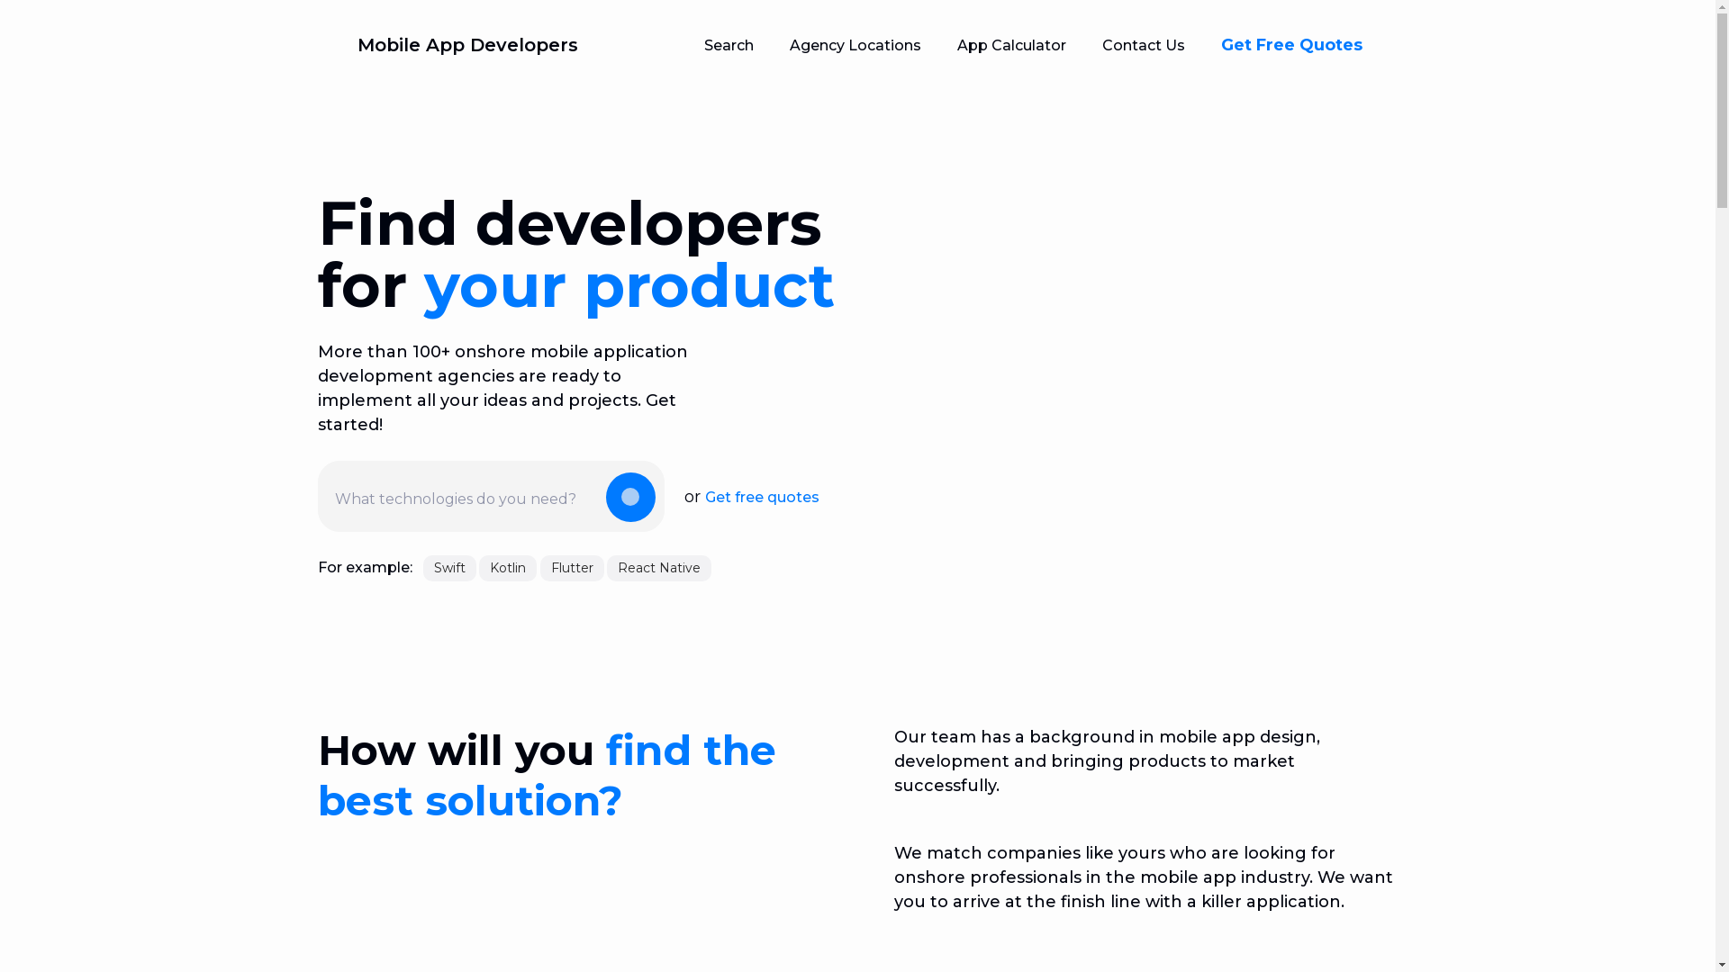  What do you see at coordinates (447, 45) in the screenshot?
I see `Mobile App Developers` at bounding box center [447, 45].